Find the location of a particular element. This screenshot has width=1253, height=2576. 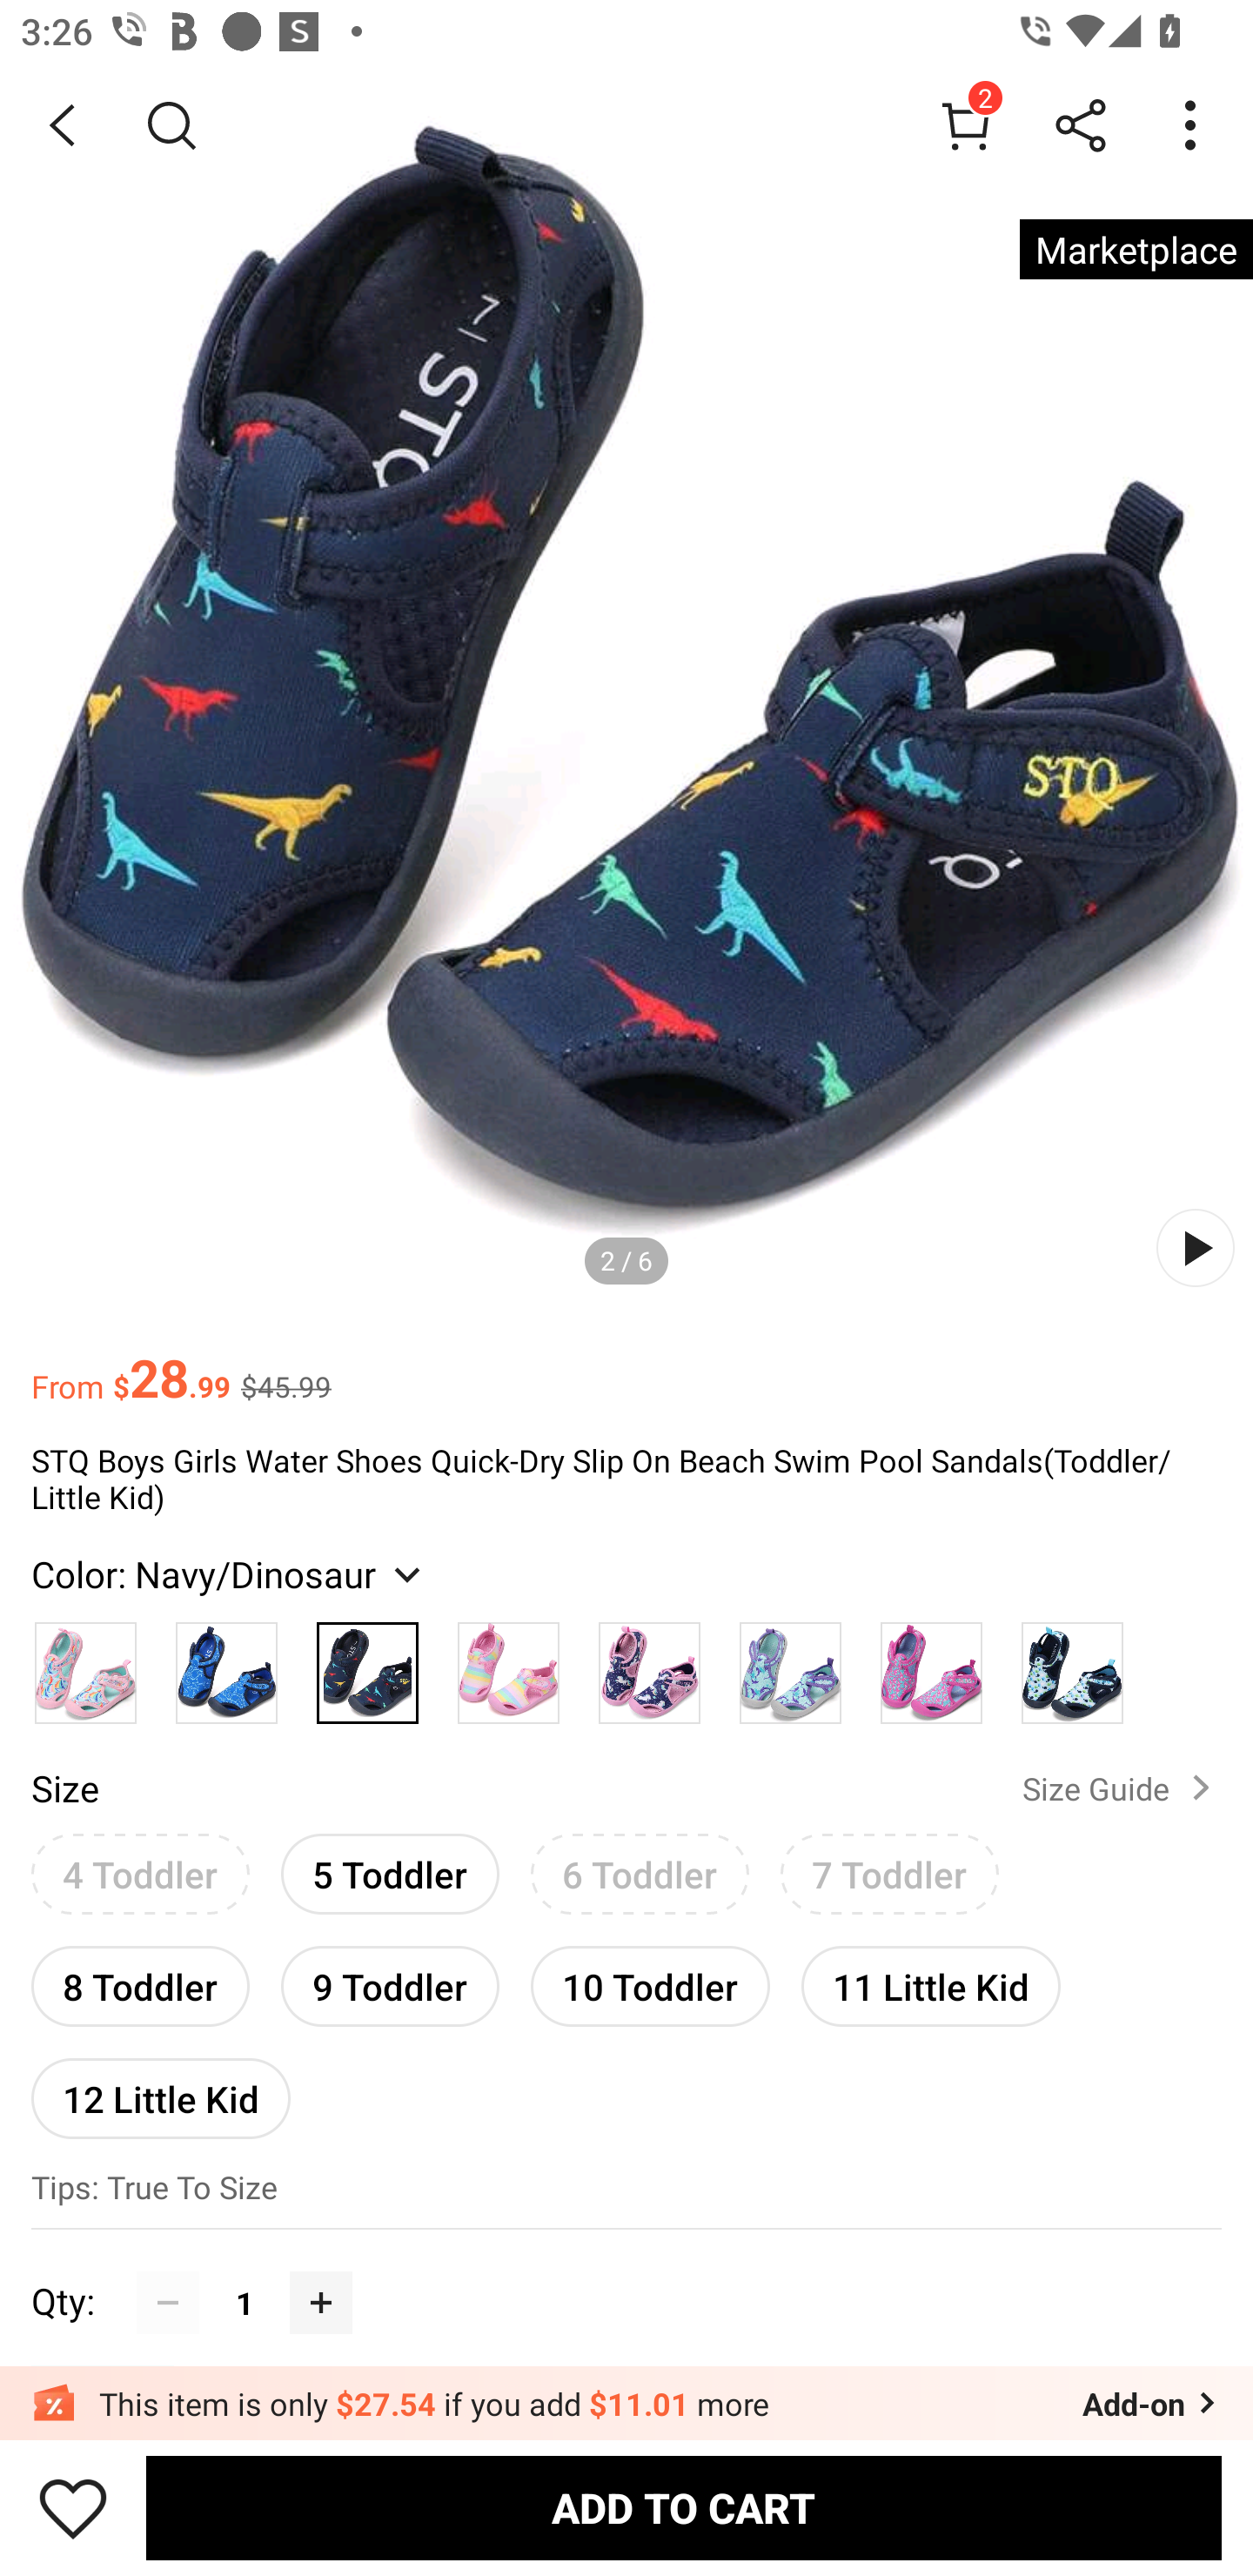

Pink/Rainbow is located at coordinates (508, 1666).